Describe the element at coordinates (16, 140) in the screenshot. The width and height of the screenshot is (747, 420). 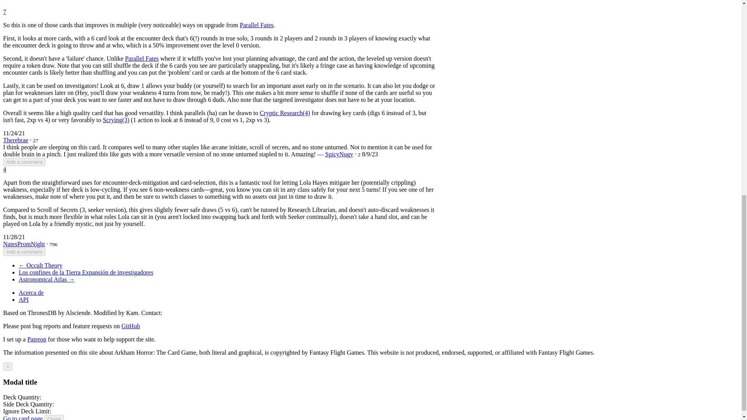
I see `Therebrae` at that location.